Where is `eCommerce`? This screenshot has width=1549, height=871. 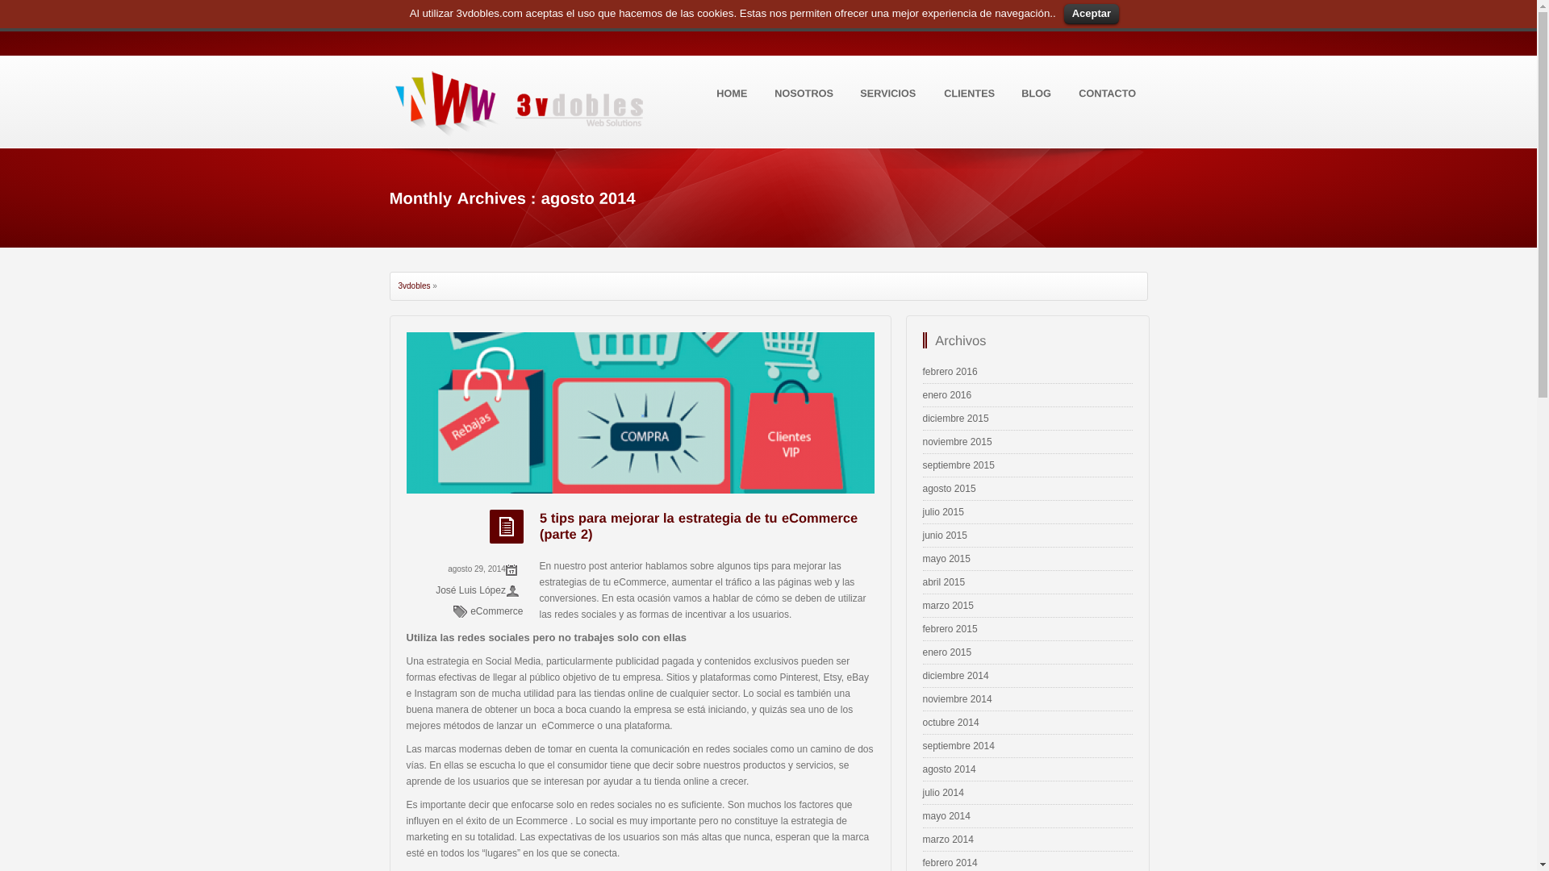
eCommerce is located at coordinates (497, 611).